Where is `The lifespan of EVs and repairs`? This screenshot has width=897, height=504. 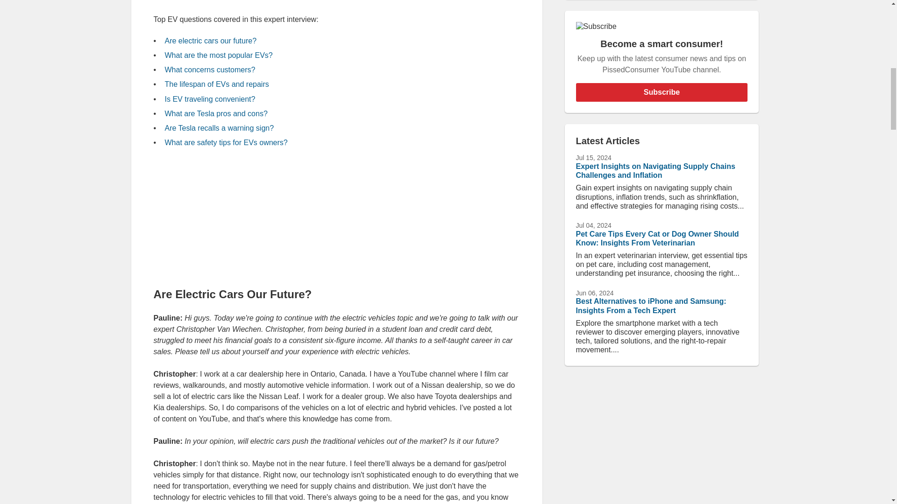
The lifespan of EVs and repairs is located at coordinates (216, 84).